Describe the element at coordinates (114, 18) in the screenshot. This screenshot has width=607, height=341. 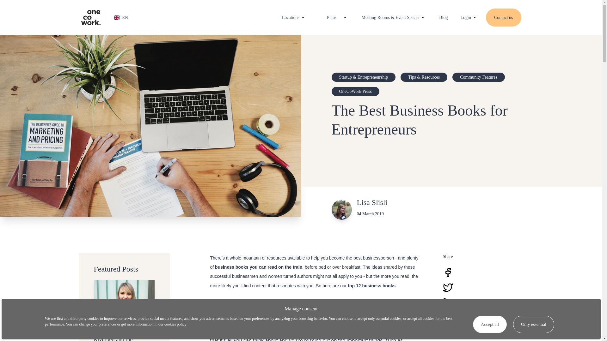
I see `EN` at that location.